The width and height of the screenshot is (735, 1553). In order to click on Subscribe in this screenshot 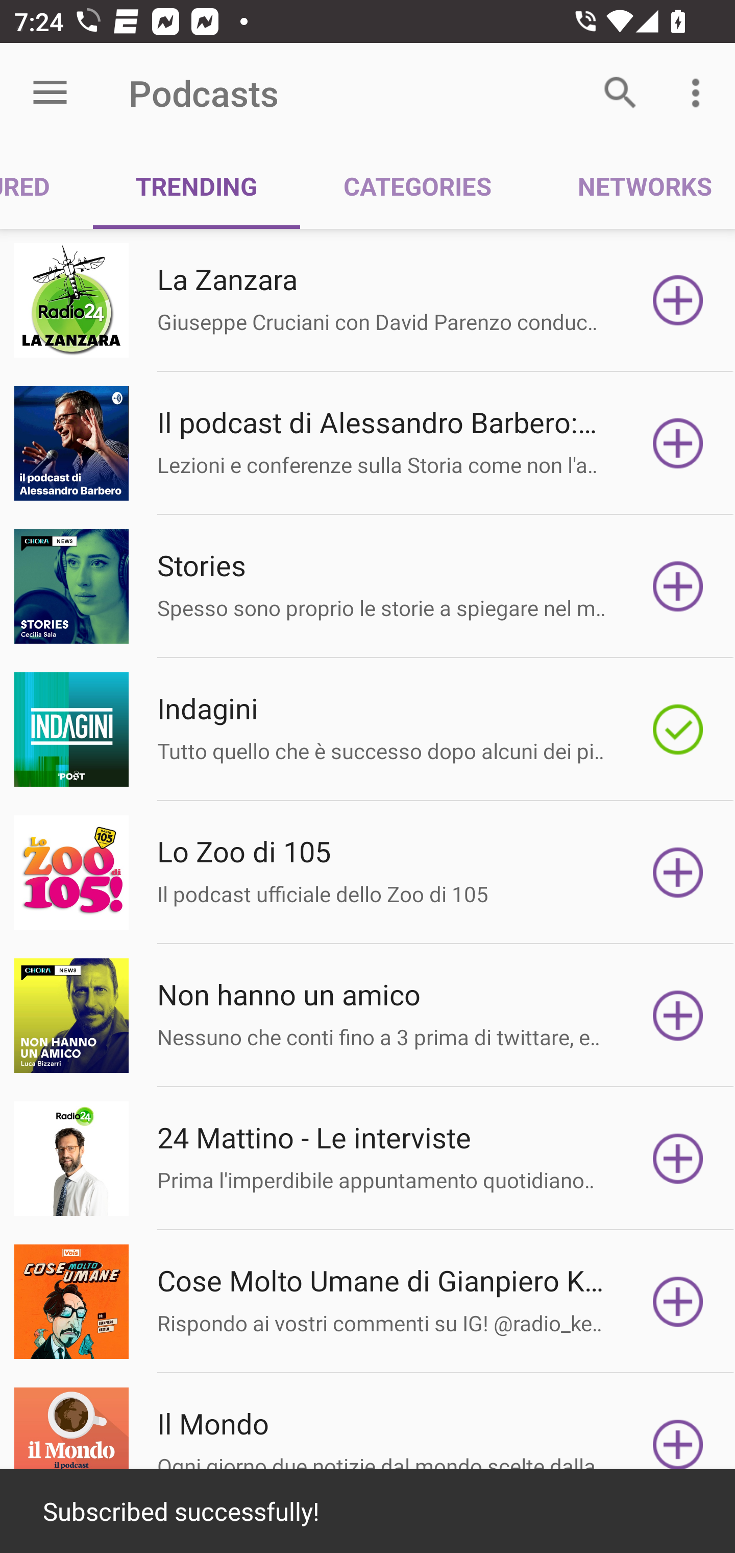, I will do `click(678, 586)`.